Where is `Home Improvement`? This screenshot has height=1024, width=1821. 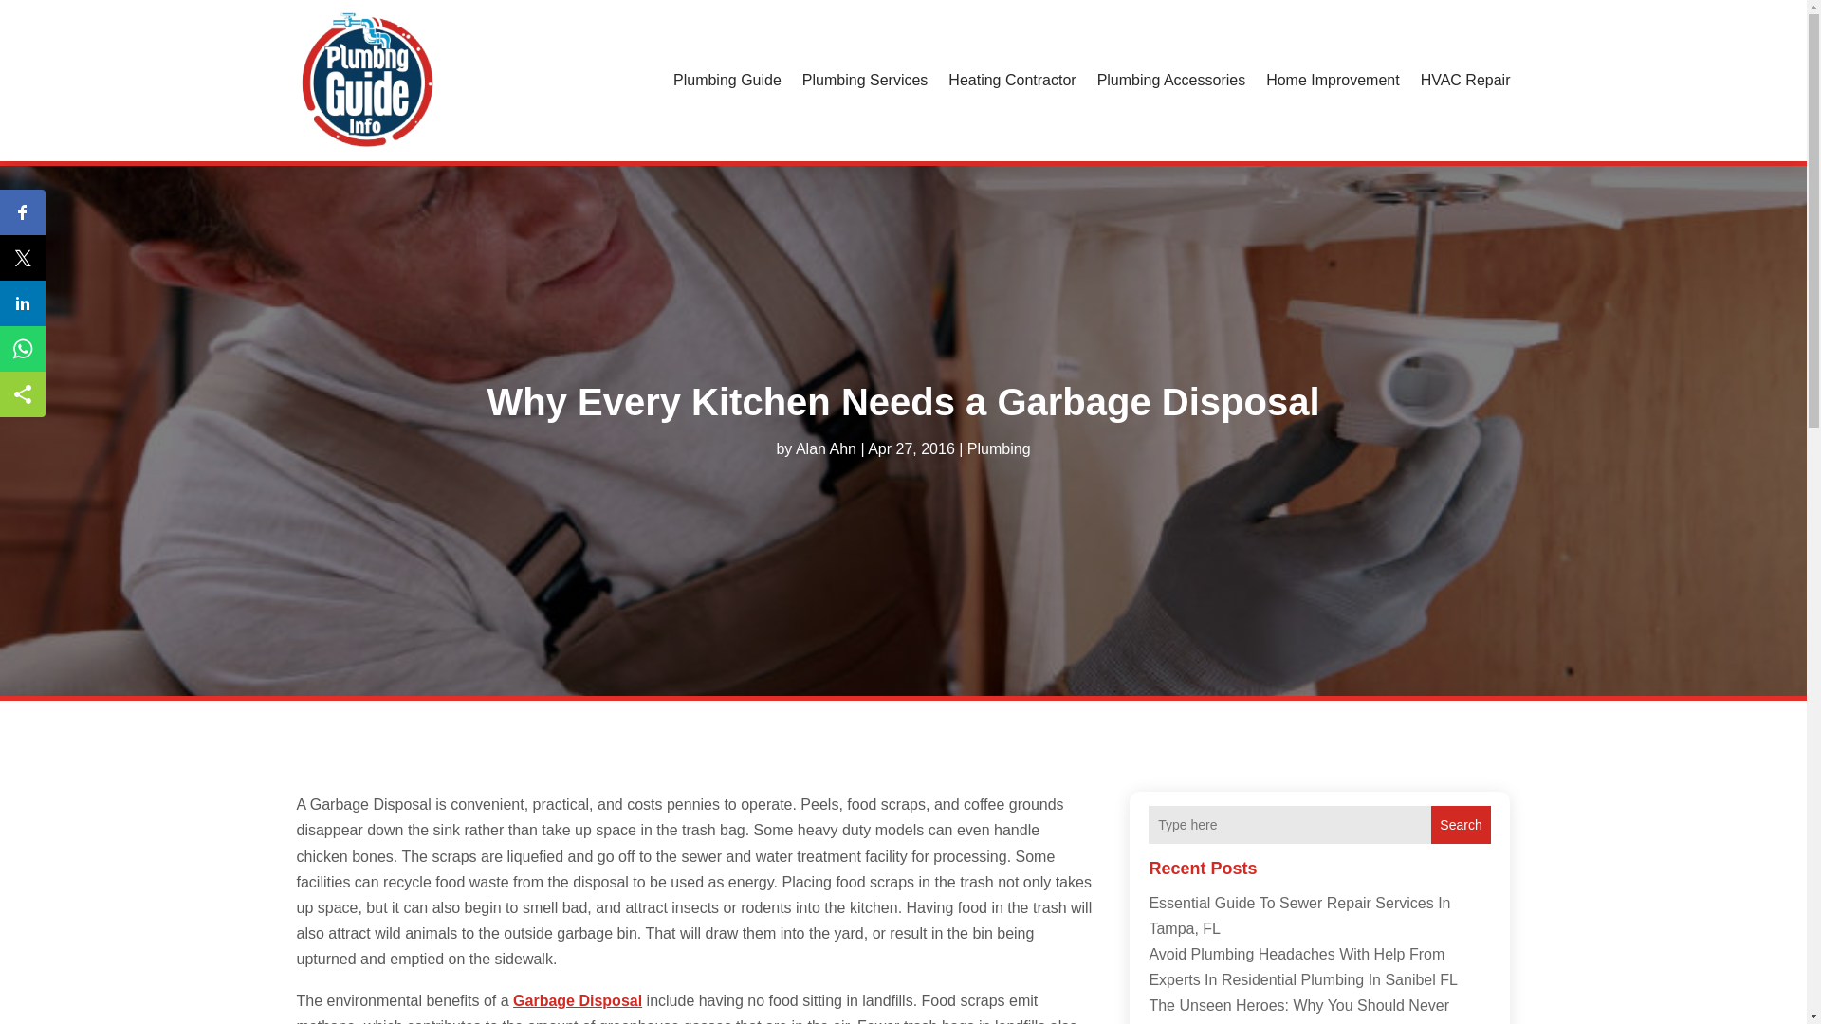 Home Improvement is located at coordinates (1333, 80).